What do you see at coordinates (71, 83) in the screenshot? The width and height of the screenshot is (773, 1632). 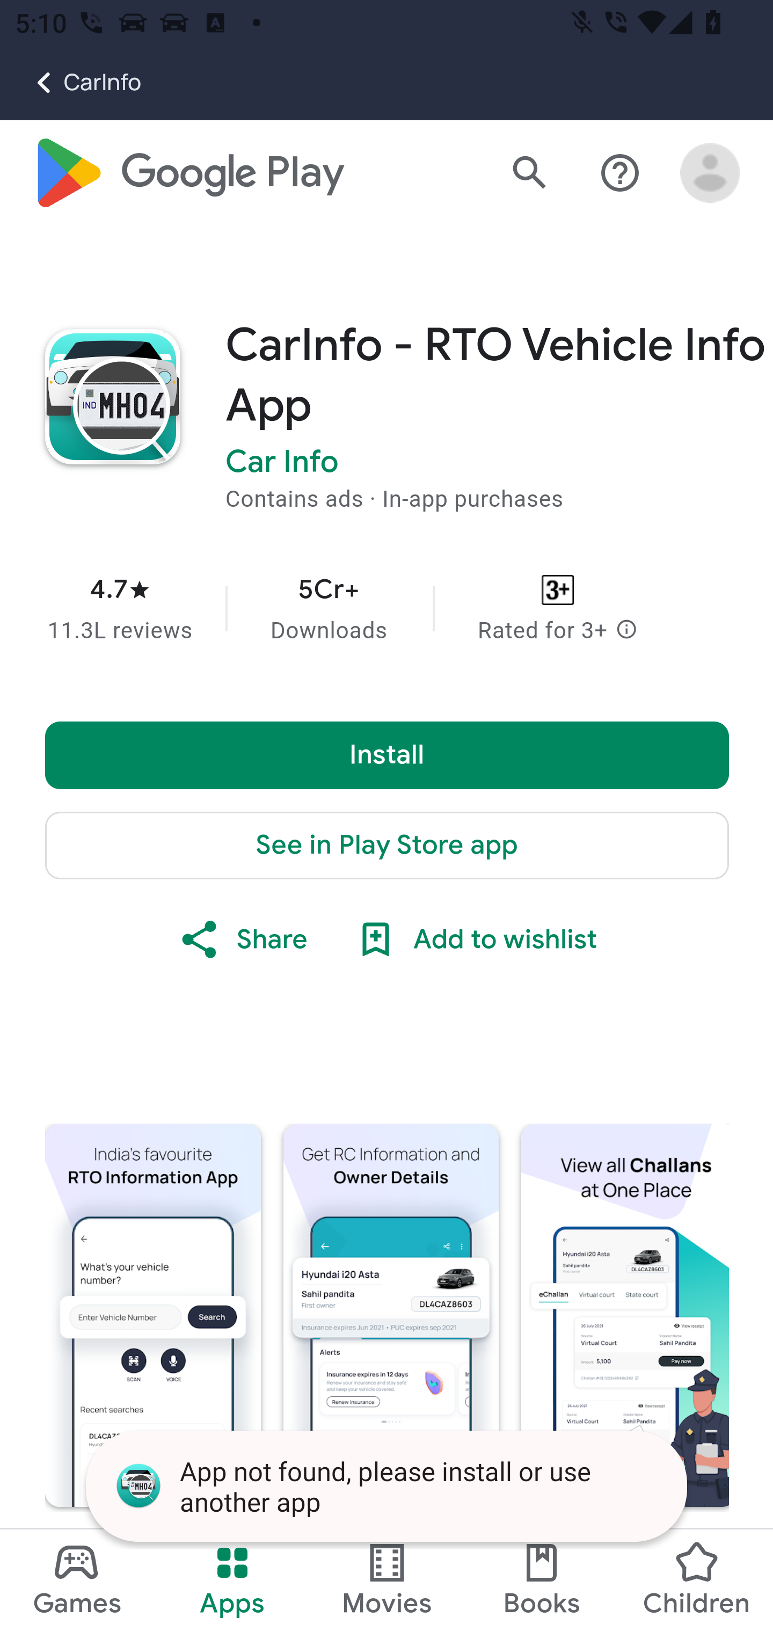 I see `CarInfo` at bounding box center [71, 83].